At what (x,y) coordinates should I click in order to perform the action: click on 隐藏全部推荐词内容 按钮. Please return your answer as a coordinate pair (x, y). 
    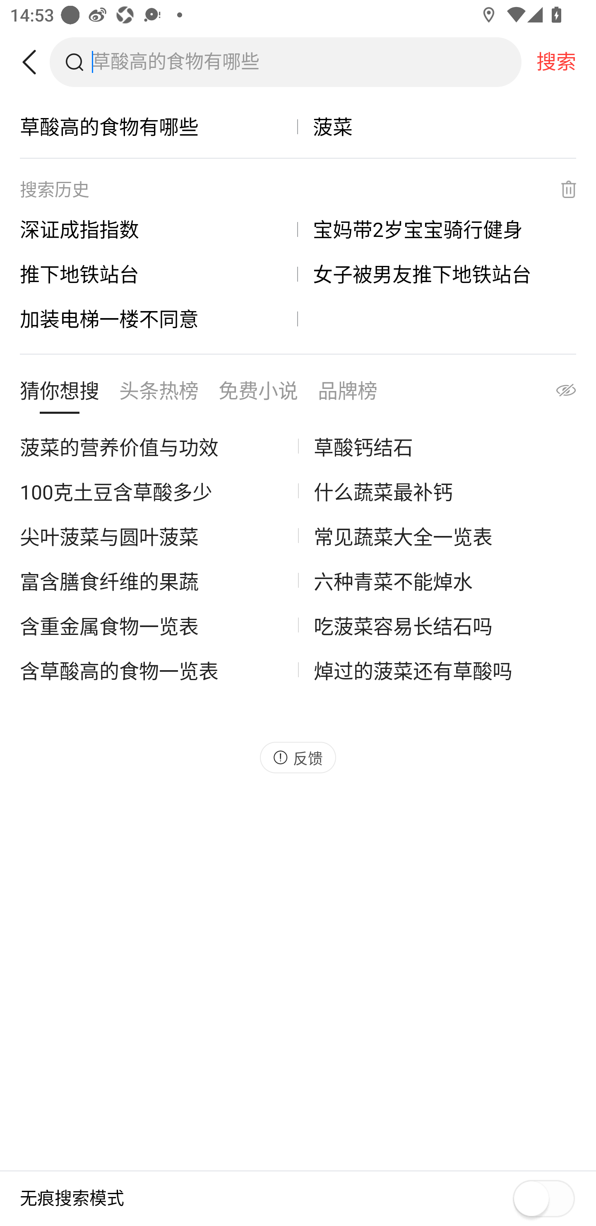
    Looking at the image, I should click on (552, 394).